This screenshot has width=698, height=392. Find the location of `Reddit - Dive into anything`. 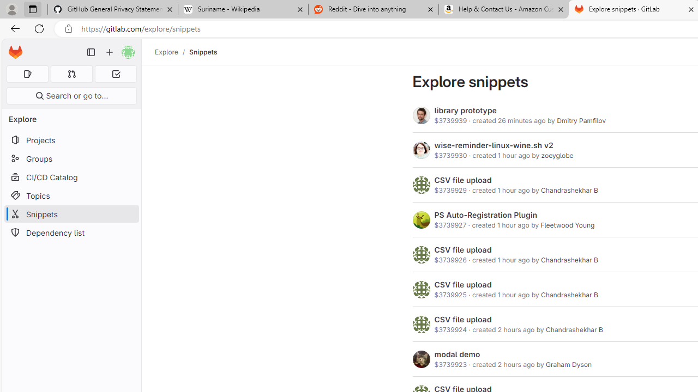

Reddit - Dive into anything is located at coordinates (373, 10).